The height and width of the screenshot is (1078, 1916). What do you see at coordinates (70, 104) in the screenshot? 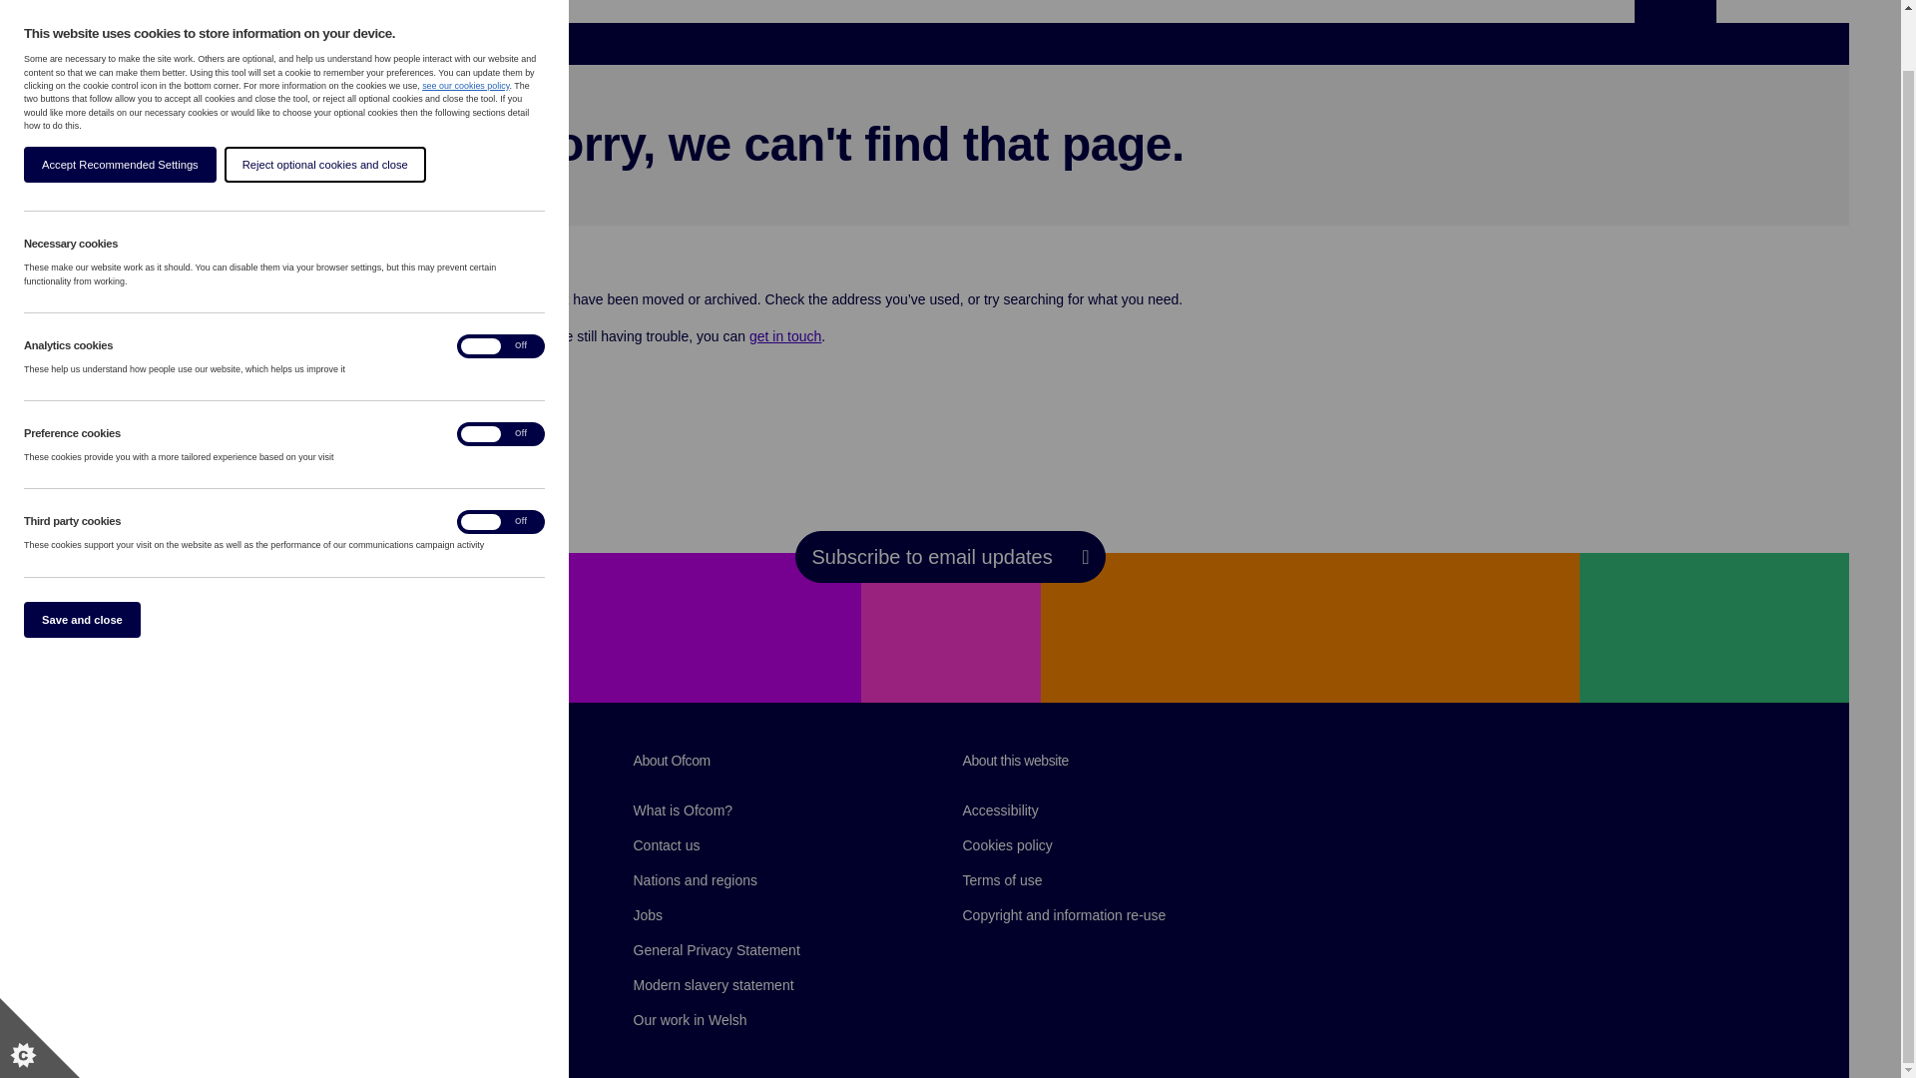
I see `Reject optional cookies and close` at bounding box center [70, 104].